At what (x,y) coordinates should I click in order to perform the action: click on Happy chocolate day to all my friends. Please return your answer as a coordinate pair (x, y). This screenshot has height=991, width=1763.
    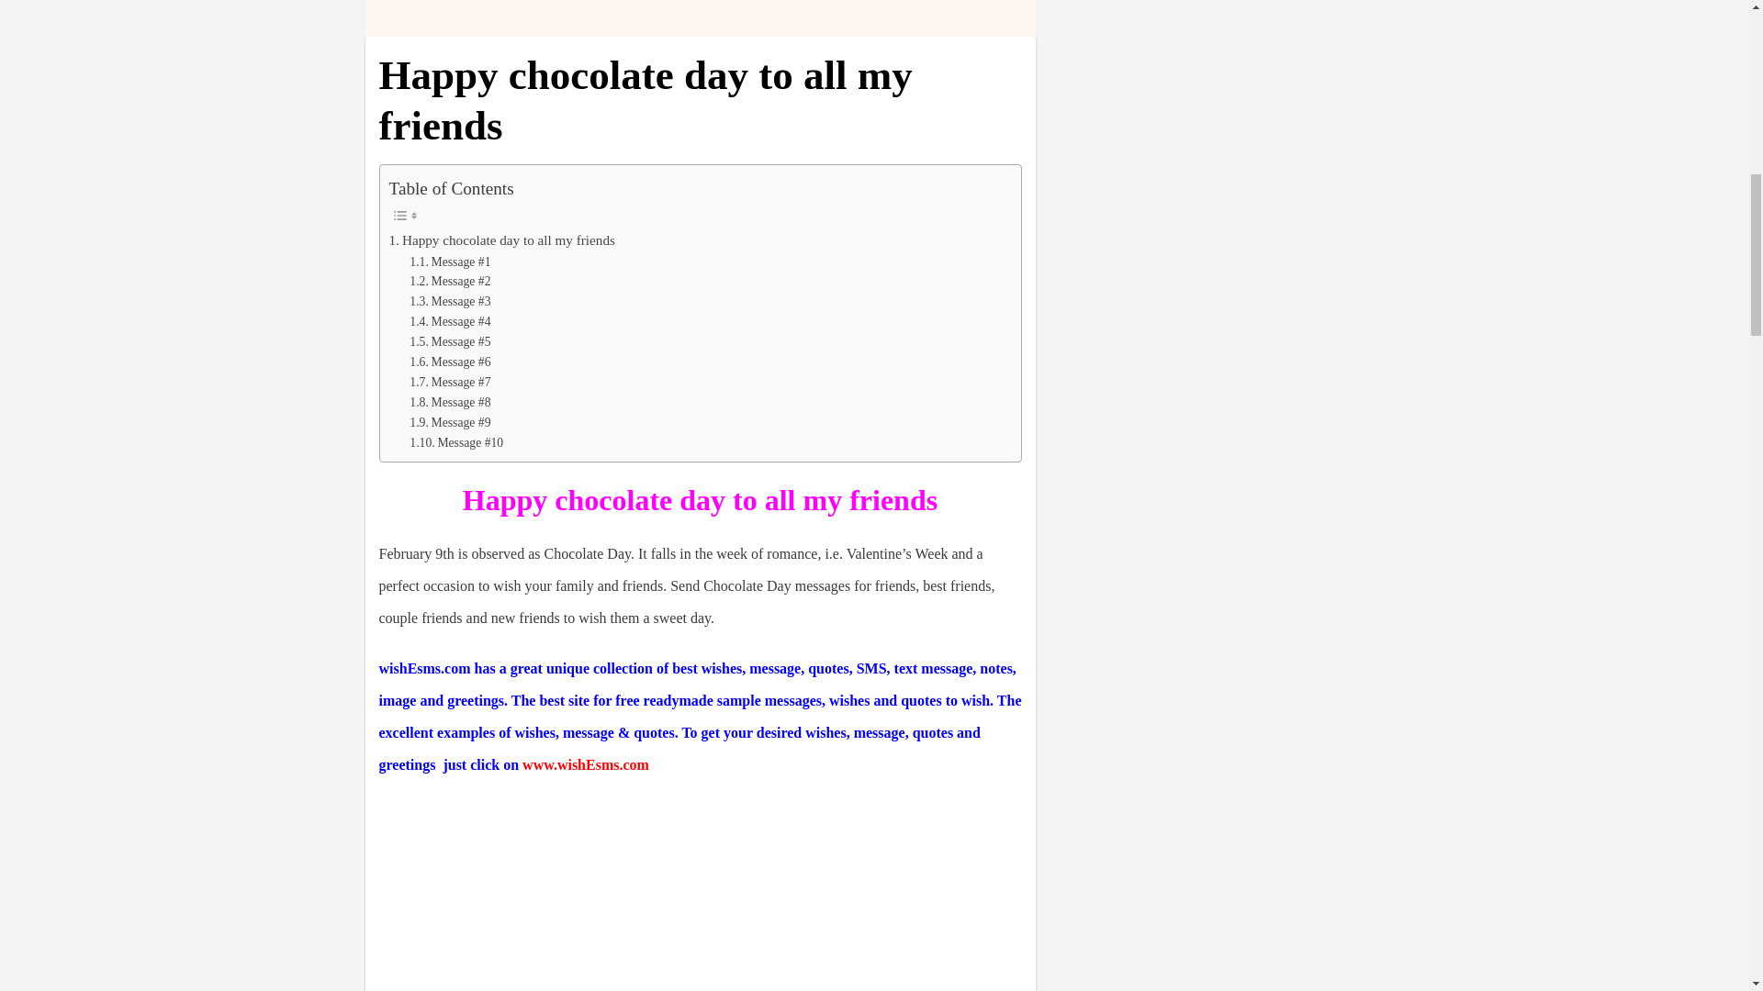
    Looking at the image, I should click on (502, 240).